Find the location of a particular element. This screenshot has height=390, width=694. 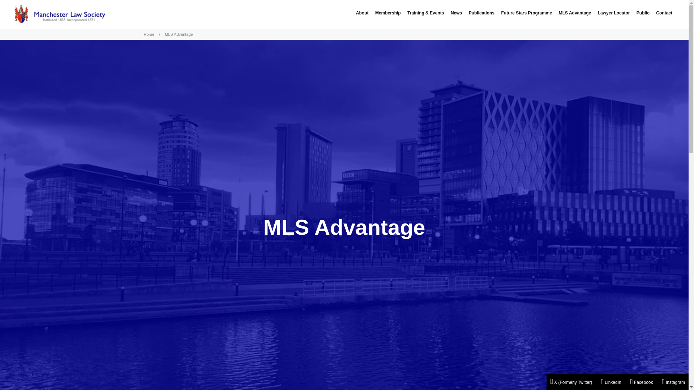

LinkedIn is located at coordinates (611, 383).